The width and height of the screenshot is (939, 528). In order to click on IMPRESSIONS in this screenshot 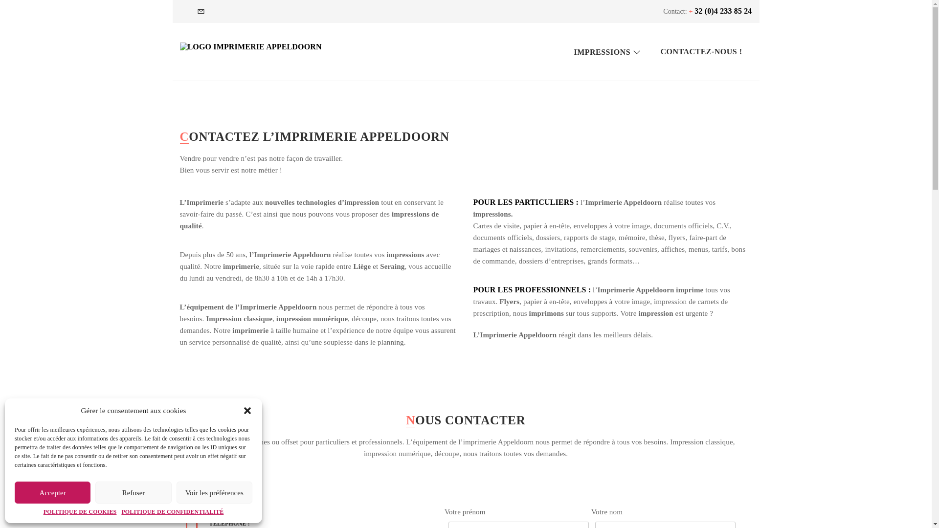, I will do `click(607, 52)`.